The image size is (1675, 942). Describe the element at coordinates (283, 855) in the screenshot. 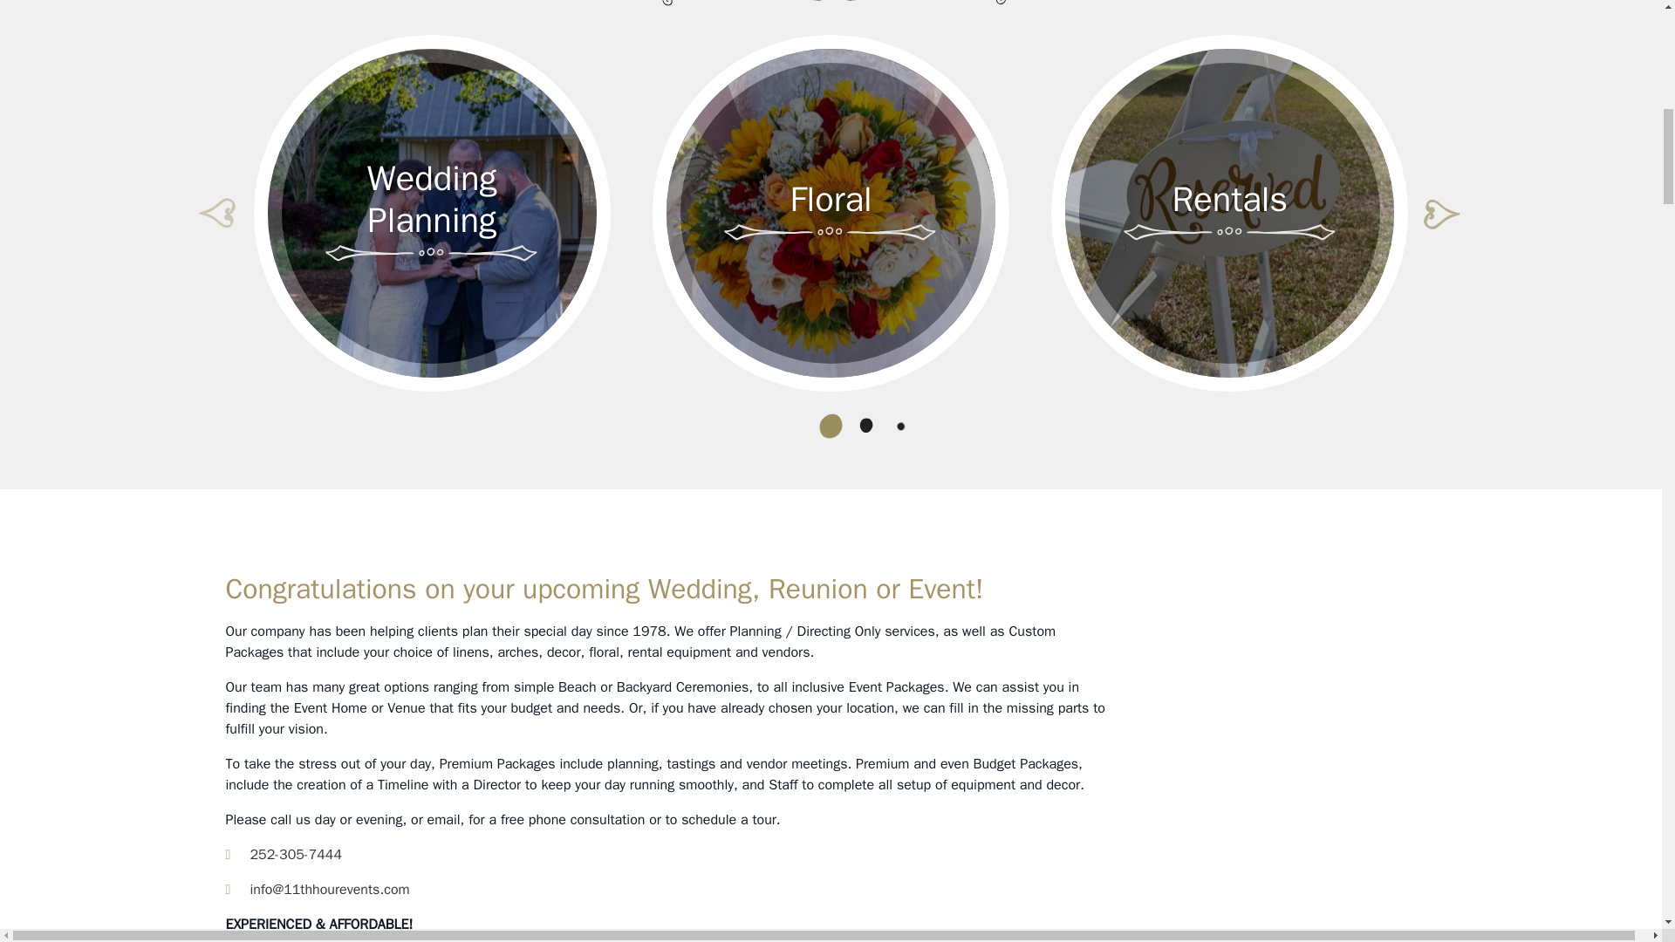

I see `252-305-7444` at that location.